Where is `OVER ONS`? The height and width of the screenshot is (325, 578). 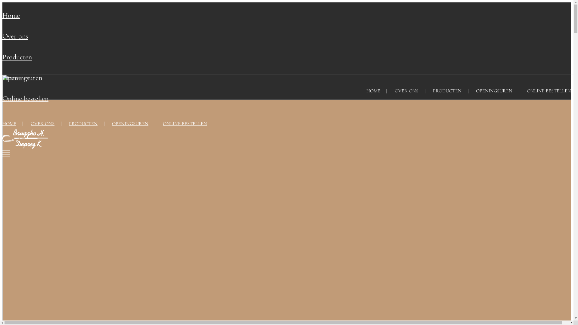 OVER ONS is located at coordinates (406, 91).